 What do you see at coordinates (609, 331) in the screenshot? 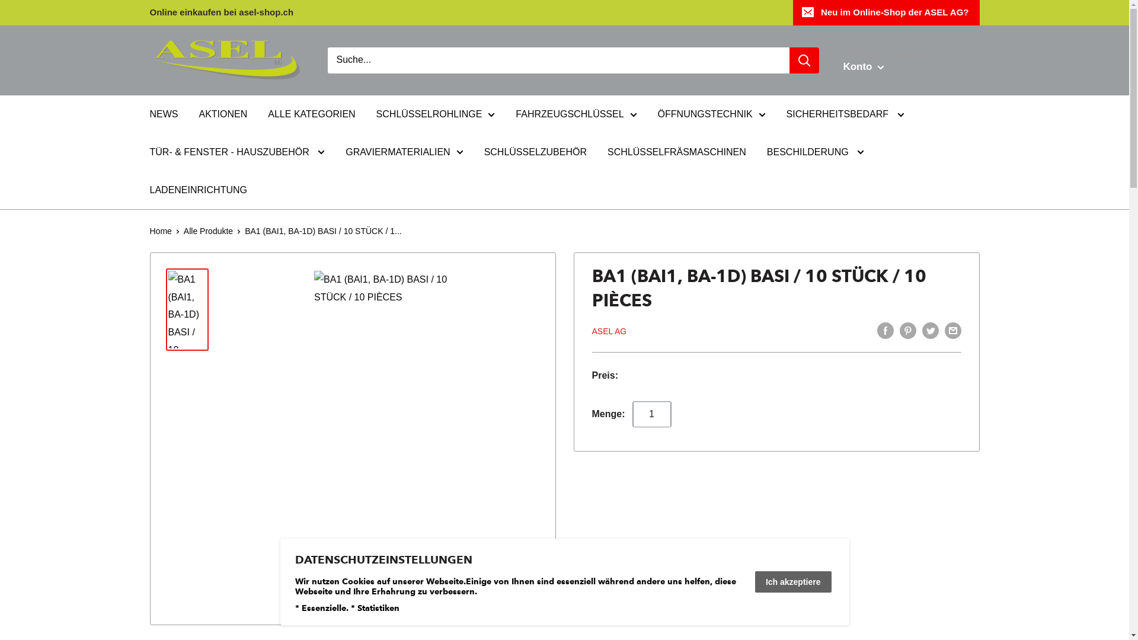
I see `ASEL AG` at bounding box center [609, 331].